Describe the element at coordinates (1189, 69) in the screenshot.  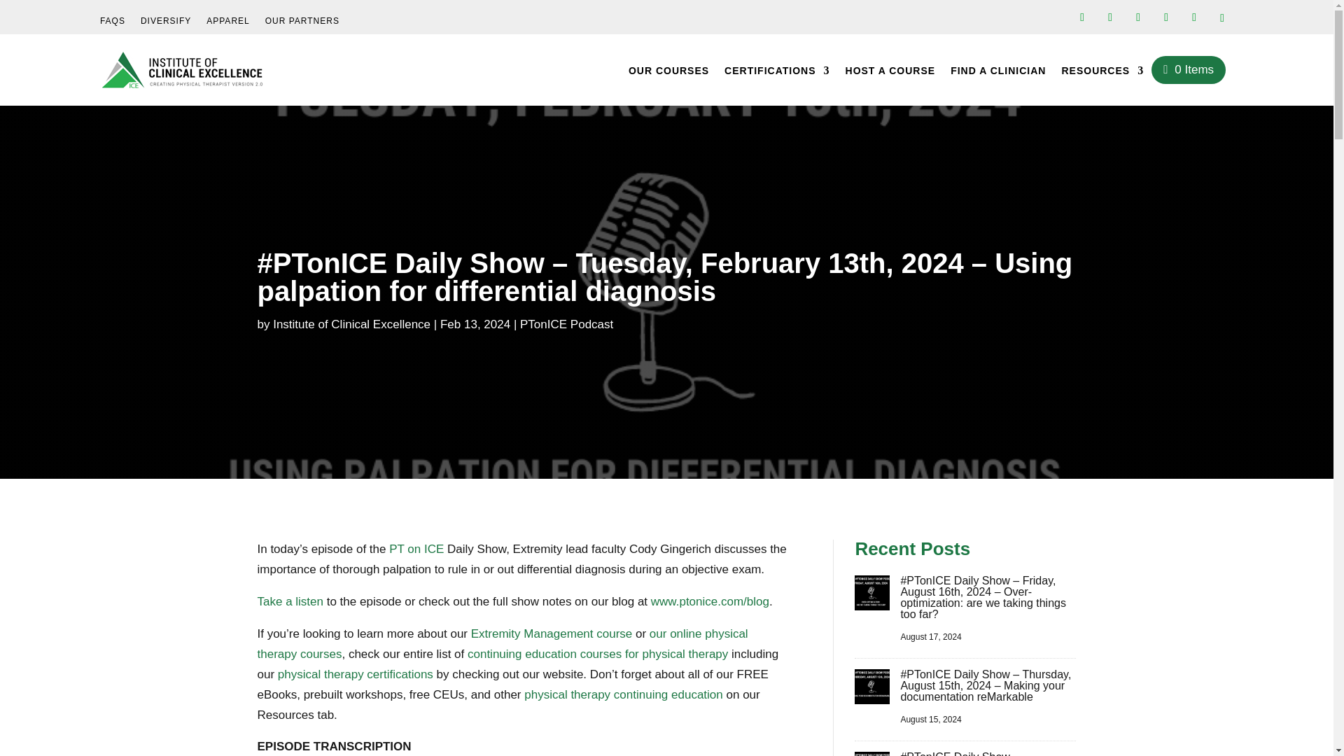
I see `0 Items` at that location.